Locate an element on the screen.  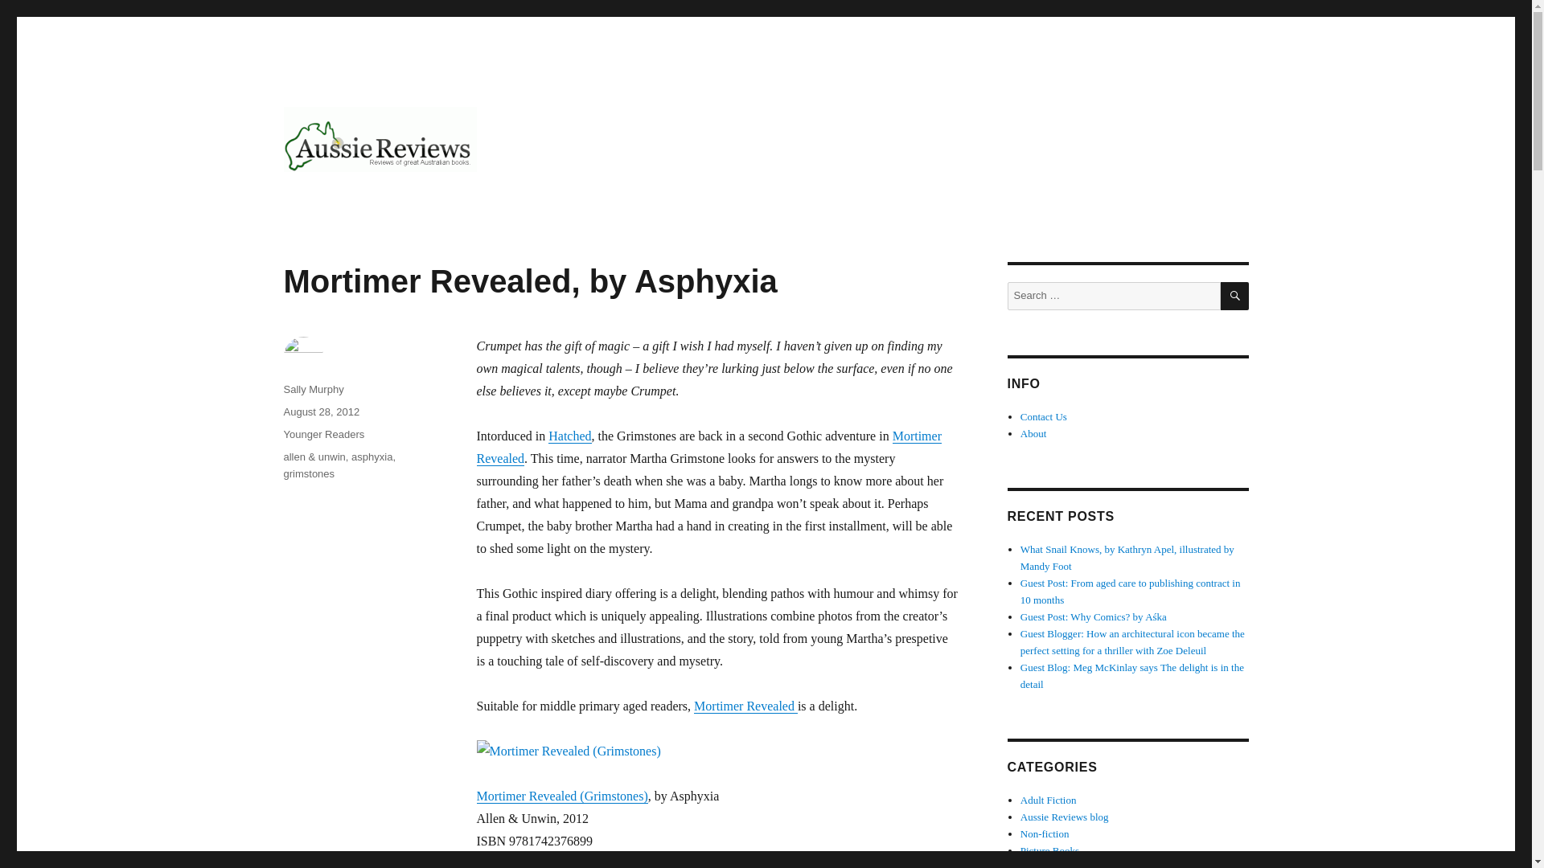
Sally Murphy is located at coordinates (312, 389).